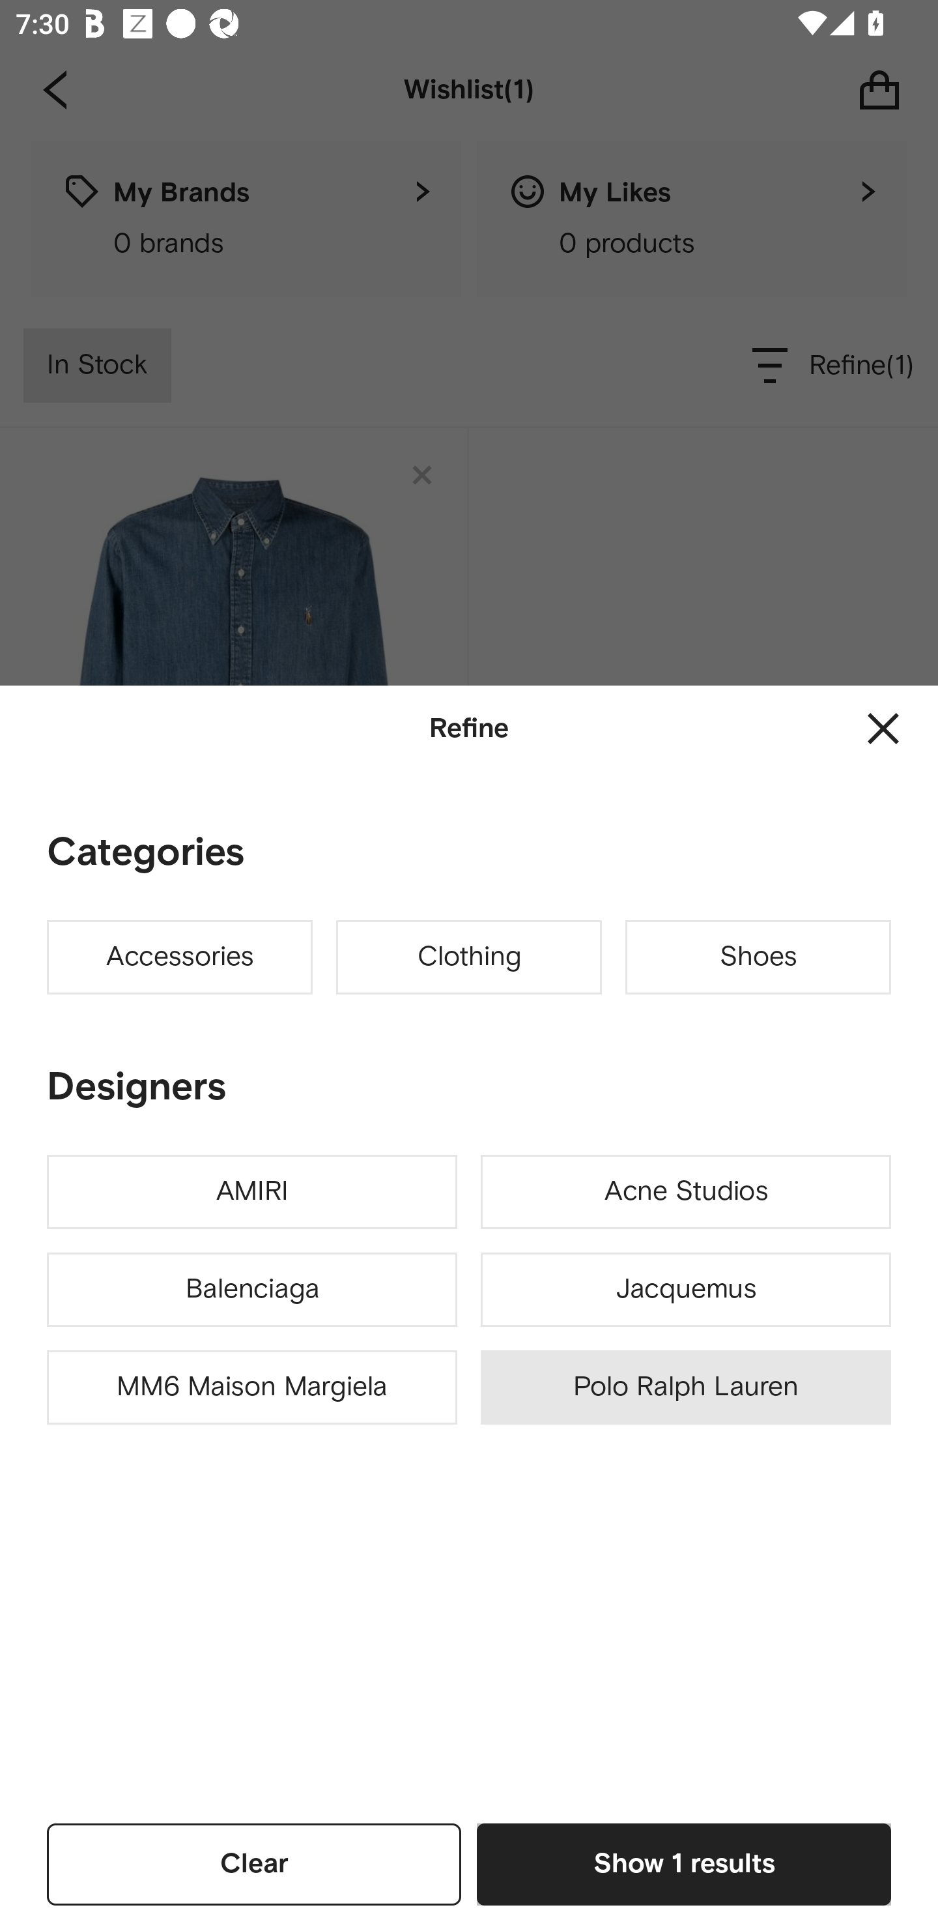 The image size is (938, 1929). I want to click on Balenciaga, so click(252, 1289).